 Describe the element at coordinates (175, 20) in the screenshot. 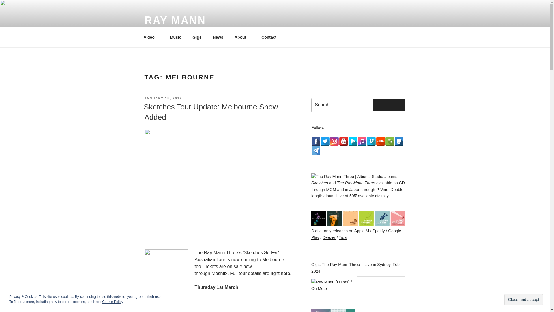

I see `RAY MANN` at that location.